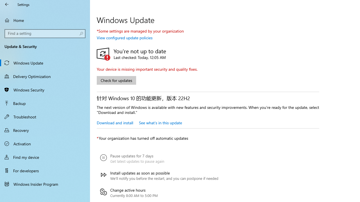 This screenshot has height=202, width=360. Describe the element at coordinates (125, 38) in the screenshot. I see `View configured update policies` at that location.